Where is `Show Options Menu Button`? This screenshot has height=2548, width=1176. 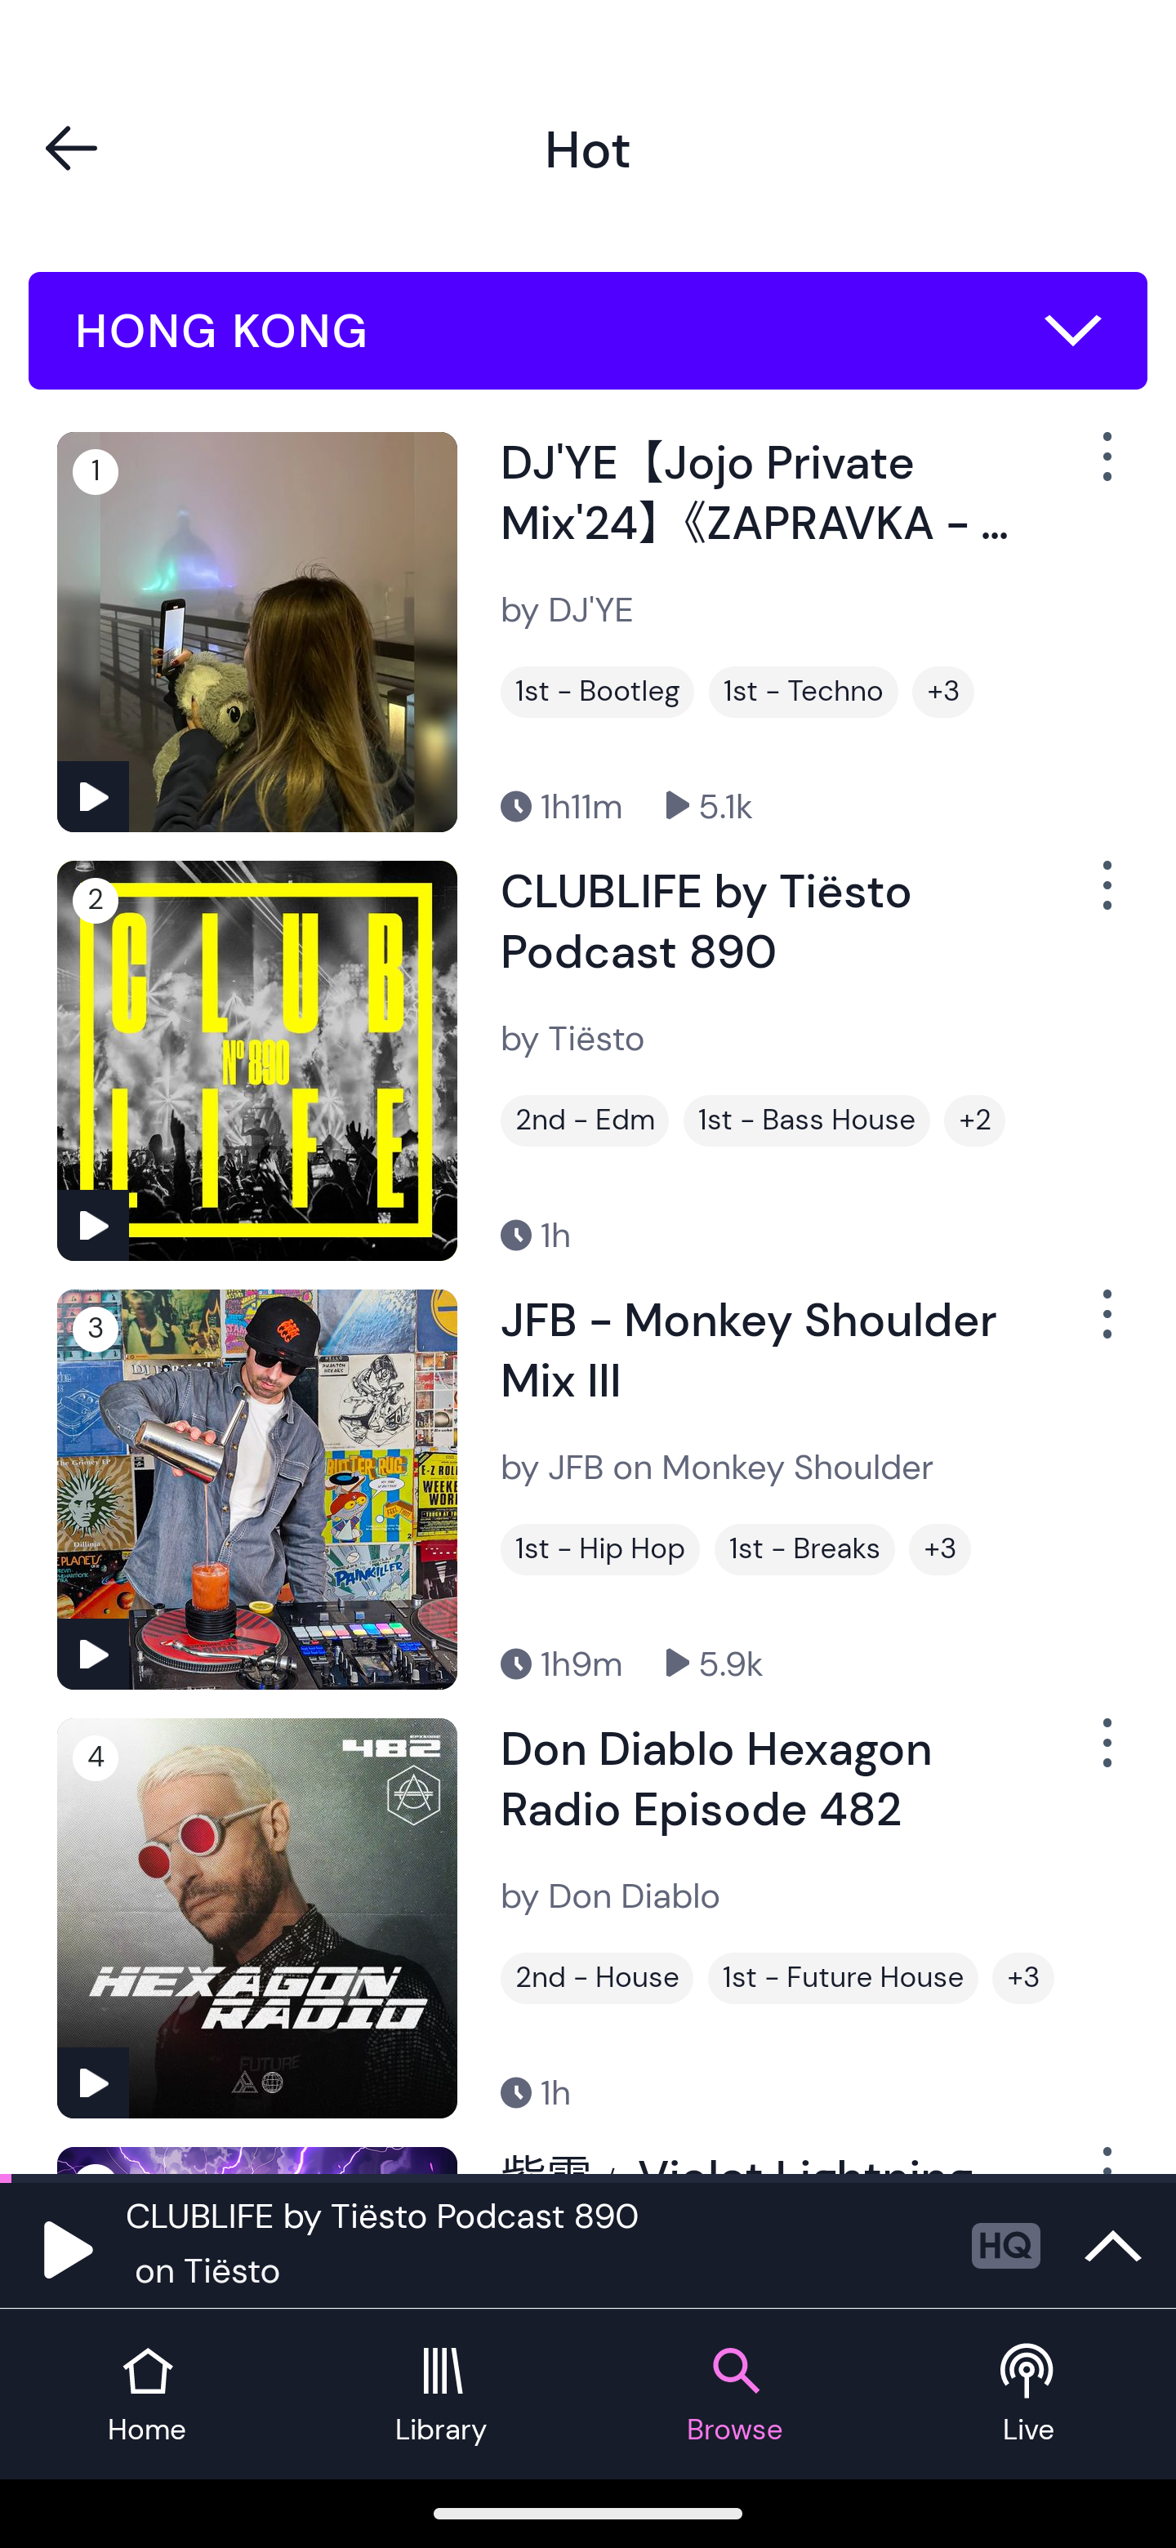 Show Options Menu Button is located at coordinates (1104, 1326).